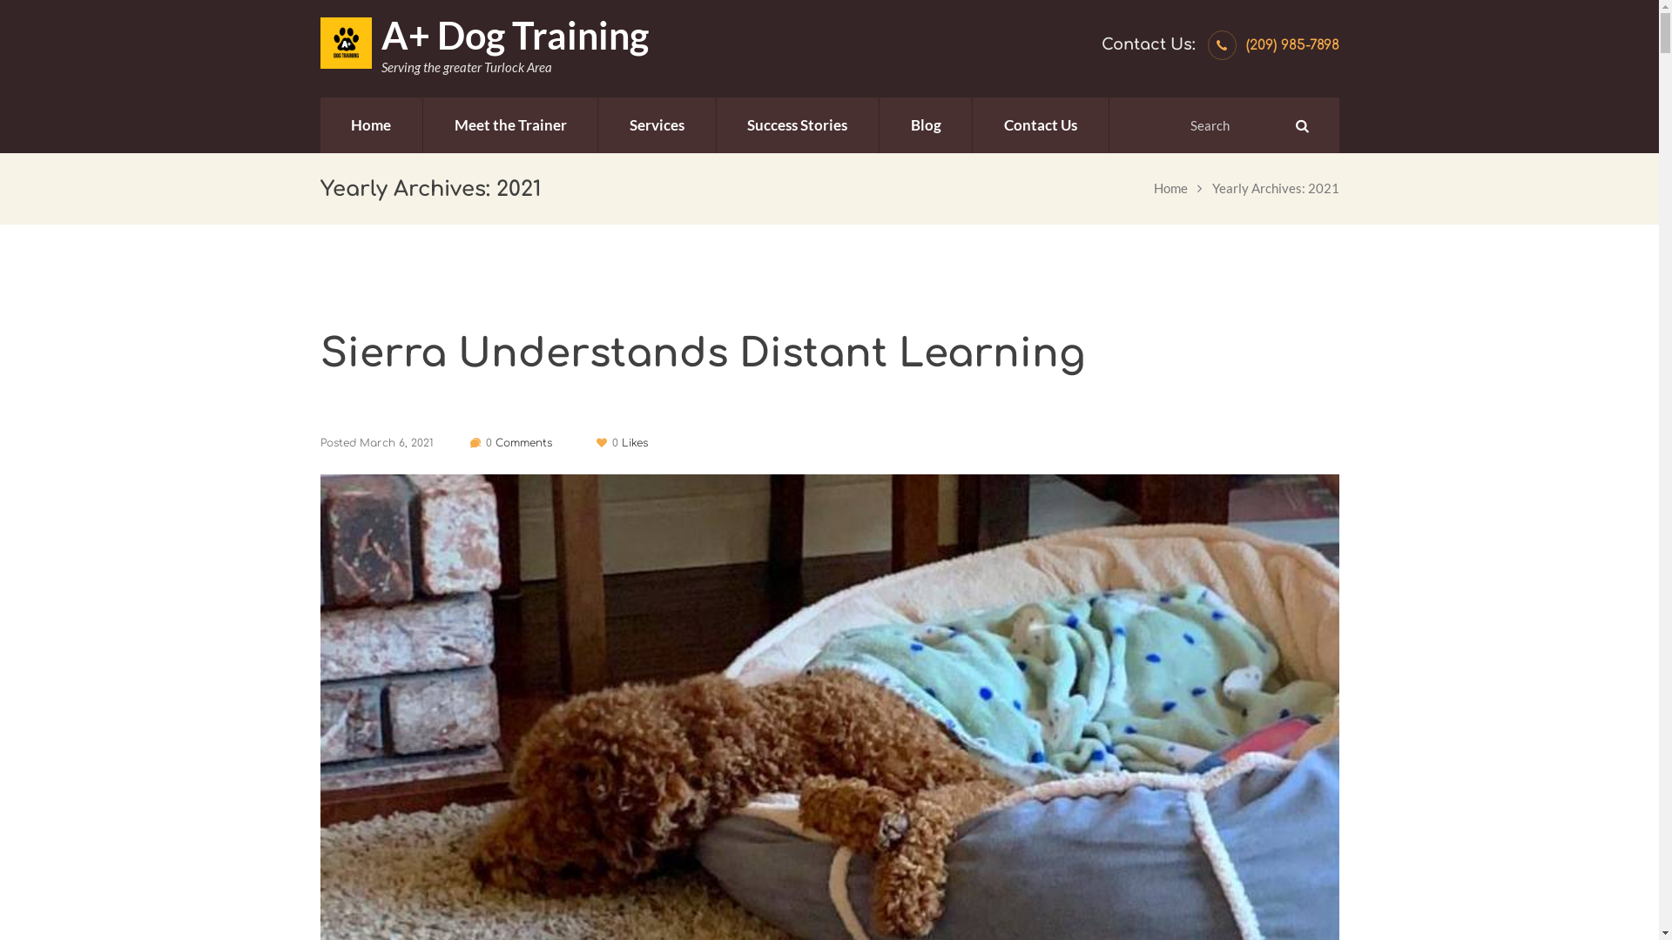 Image resolution: width=1672 pixels, height=940 pixels. Describe the element at coordinates (830, 355) in the screenshot. I see `Sierra Understands Distant Learning` at that location.